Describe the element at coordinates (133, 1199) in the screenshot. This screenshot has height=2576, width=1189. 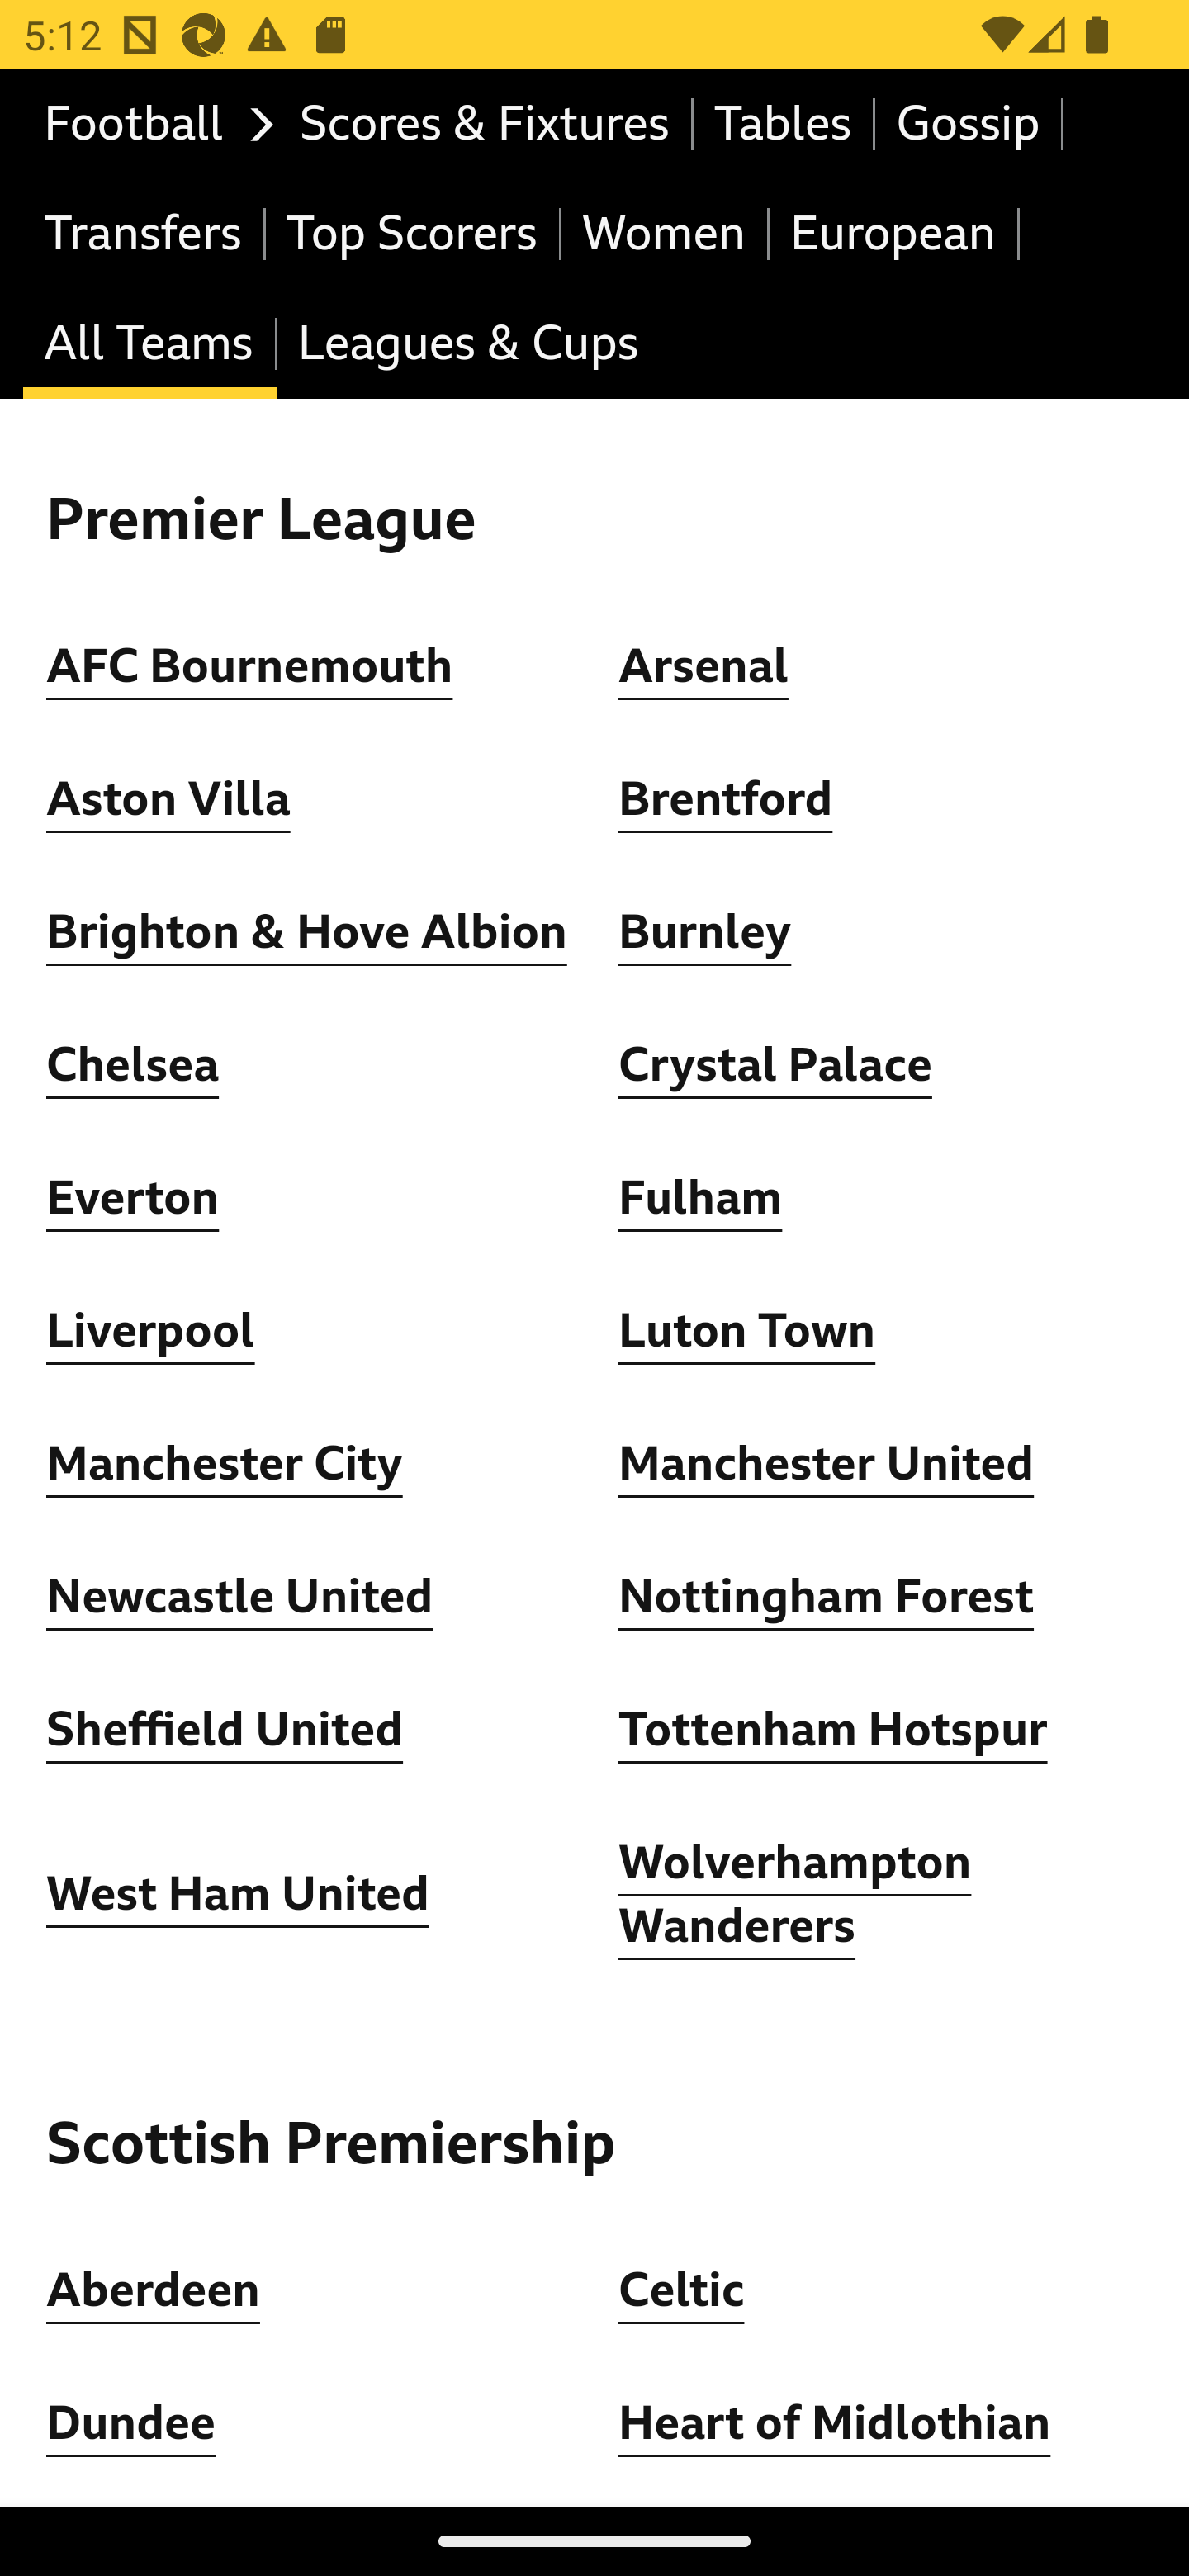
I see `Everton` at that location.